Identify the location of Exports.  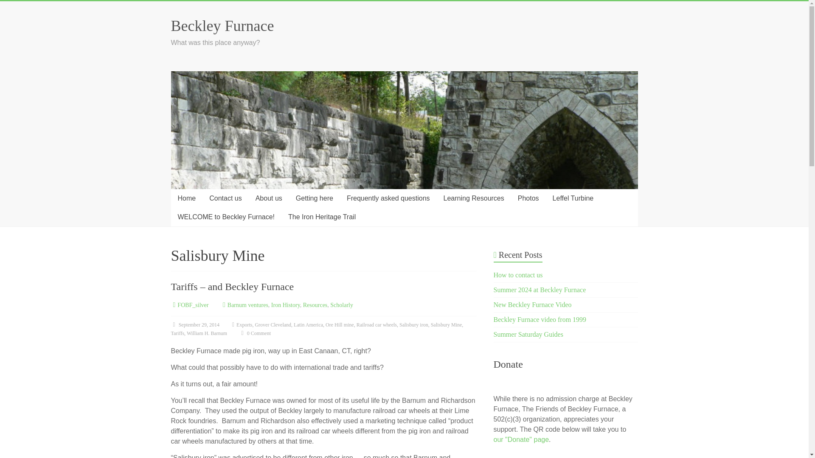
(244, 325).